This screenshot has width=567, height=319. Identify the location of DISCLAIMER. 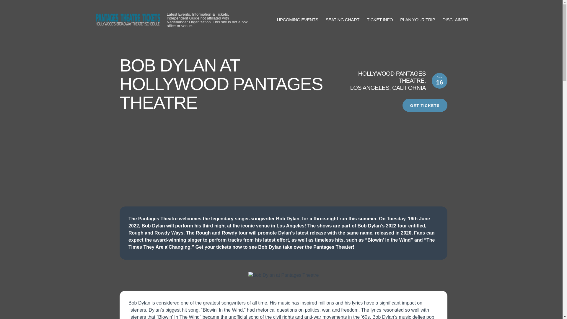
(455, 20).